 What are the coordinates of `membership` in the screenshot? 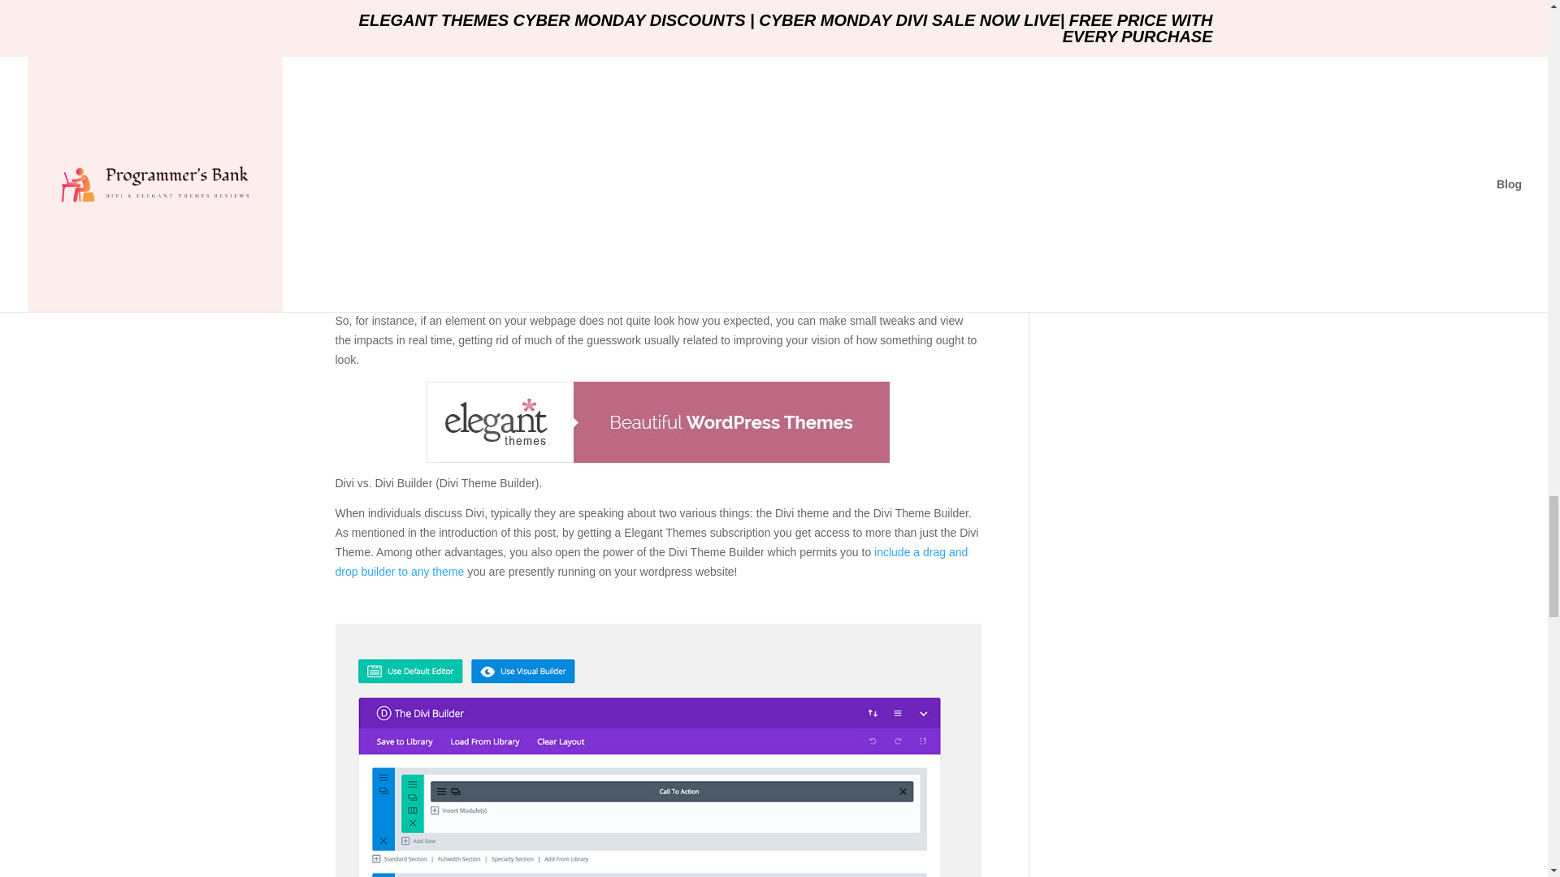 It's located at (468, 49).